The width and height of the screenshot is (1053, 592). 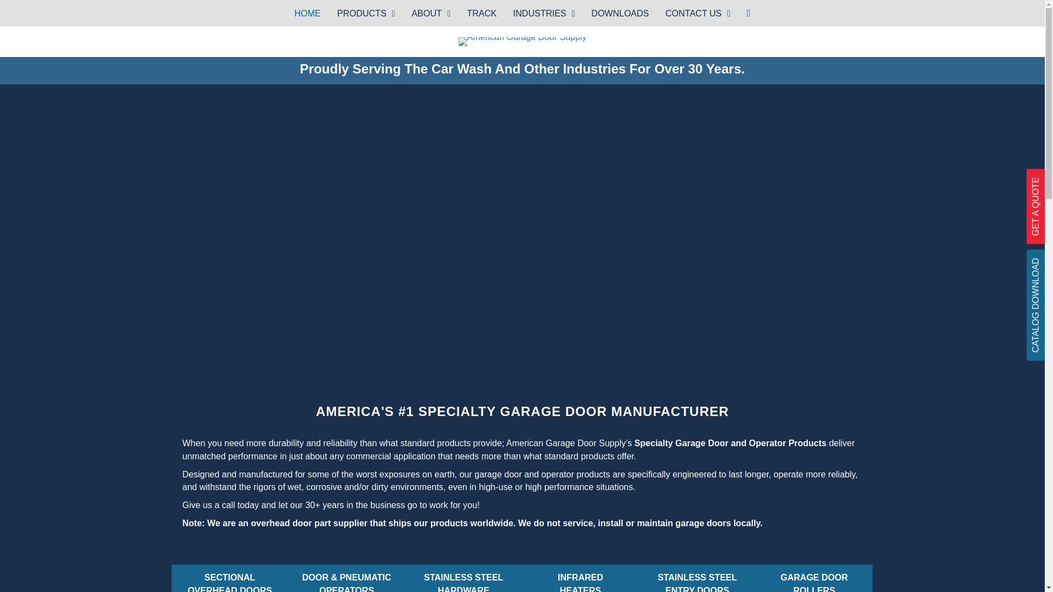 What do you see at coordinates (366, 13) in the screenshot?
I see `PRODUCTS` at bounding box center [366, 13].